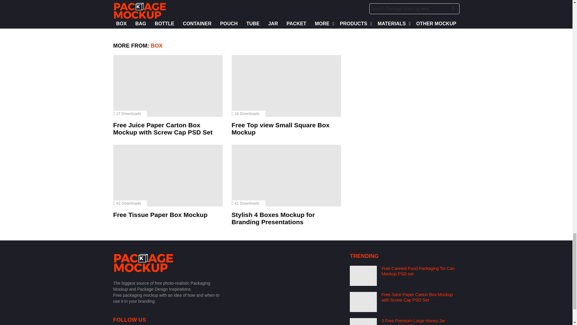 The image size is (577, 325). I want to click on Stylish 4 Boxes Mockup for Branding Presentations, so click(286, 175).